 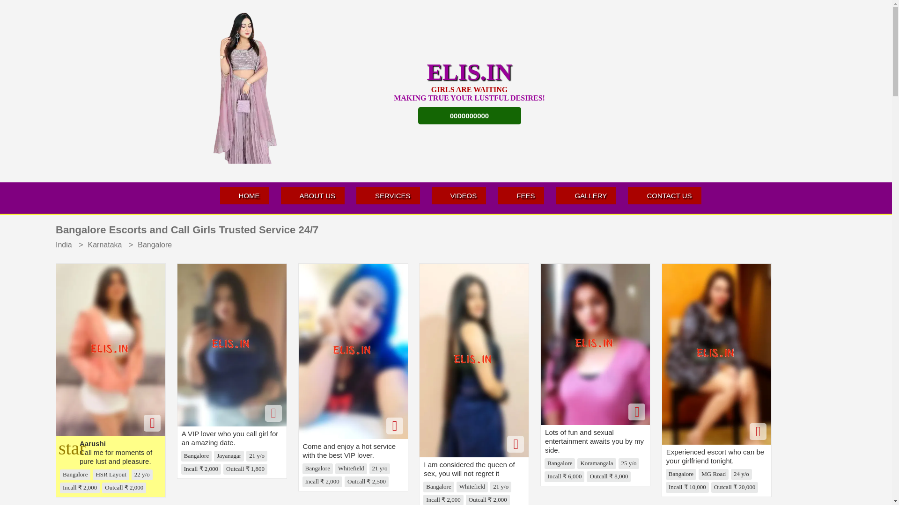 I want to click on SERVICES, so click(x=388, y=195).